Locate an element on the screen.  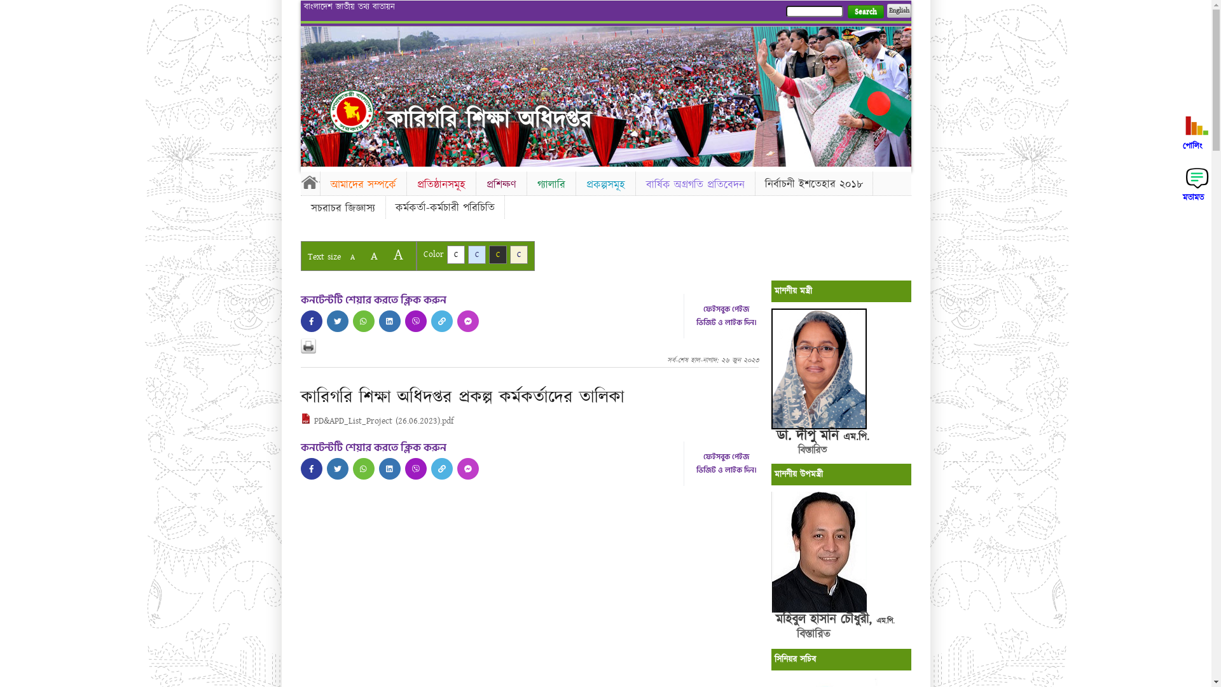
C is located at coordinates (455, 254).